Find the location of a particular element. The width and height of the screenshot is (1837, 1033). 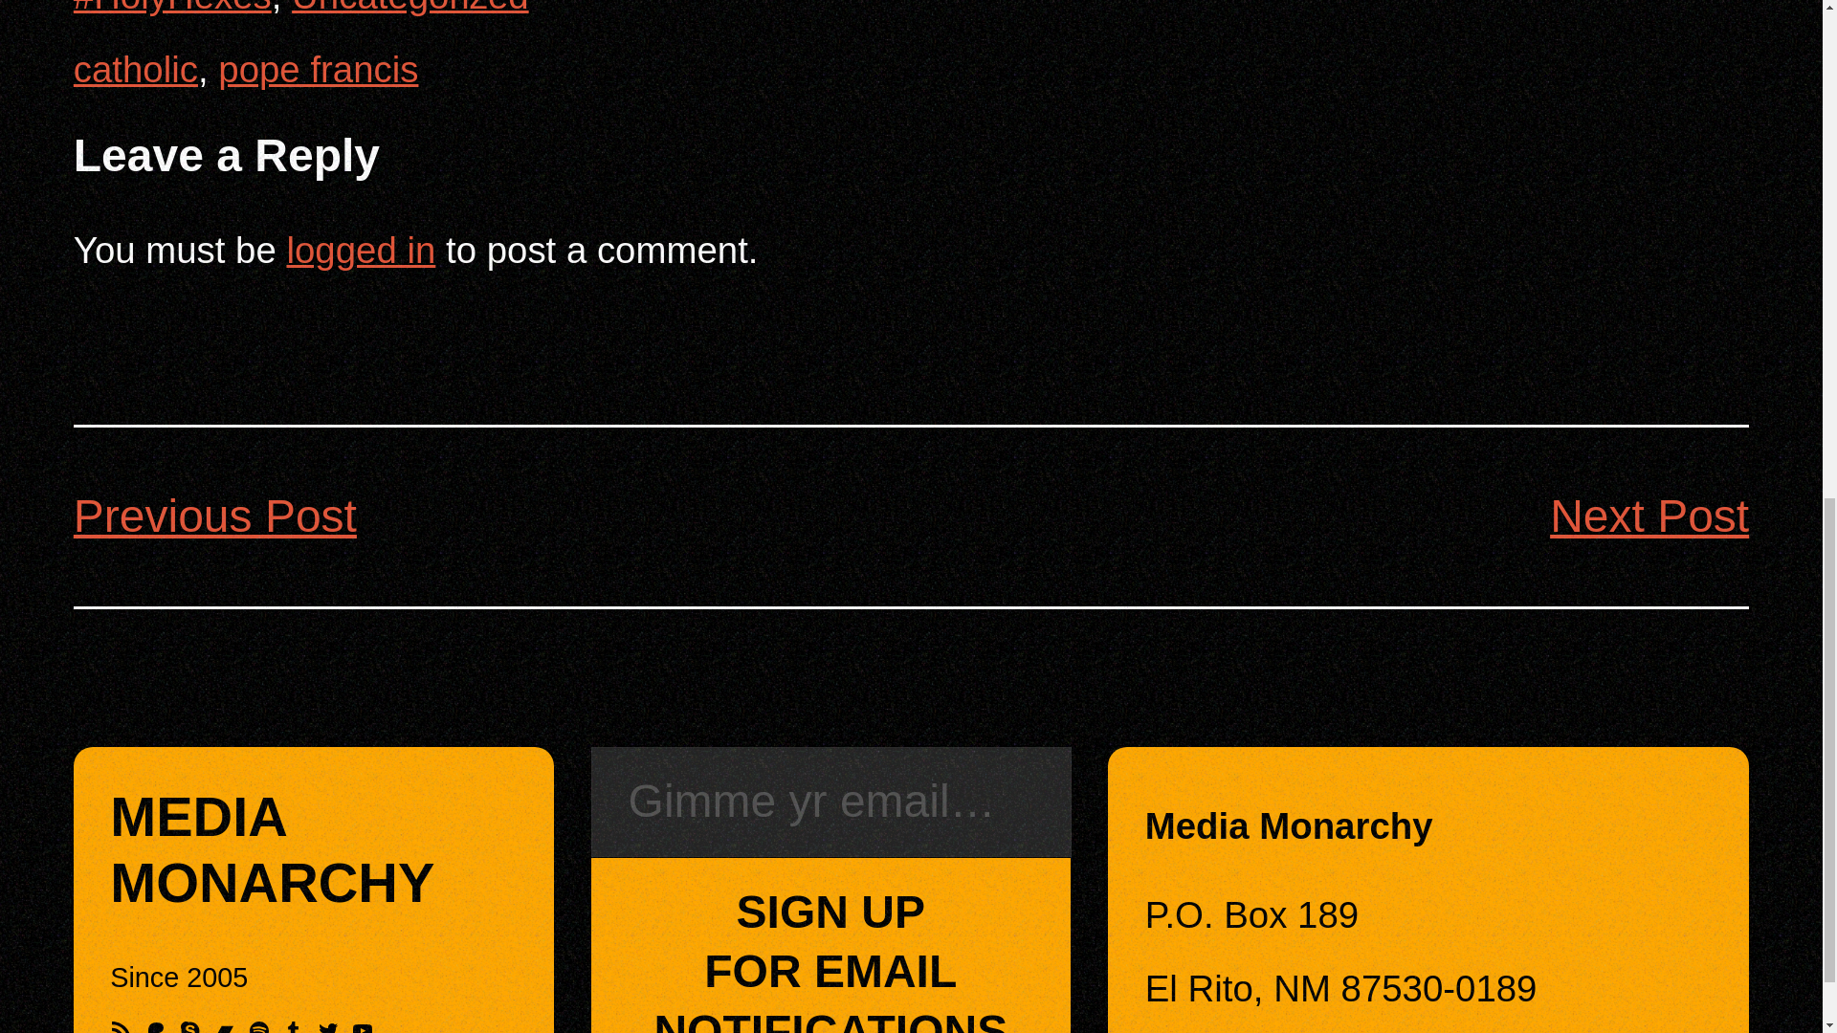

catholic is located at coordinates (830, 945).